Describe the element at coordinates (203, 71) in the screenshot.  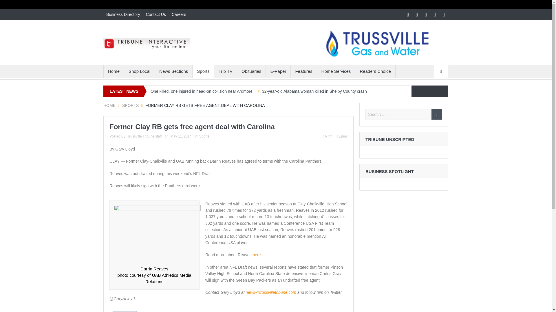
I see `Sports` at that location.